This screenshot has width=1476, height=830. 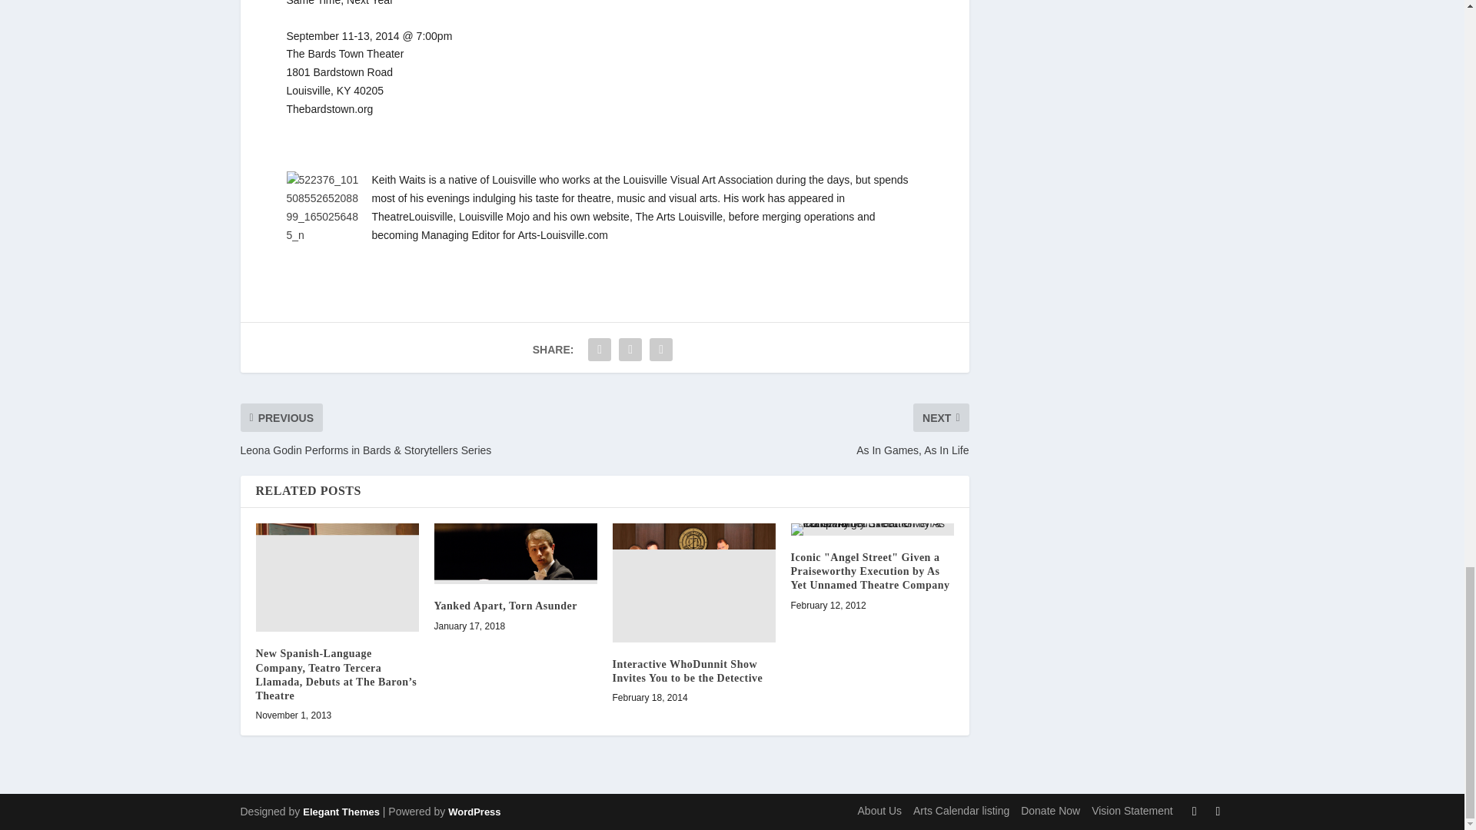 I want to click on Interactive WhoDunnit Show Invites You to be the Detective, so click(x=693, y=583).